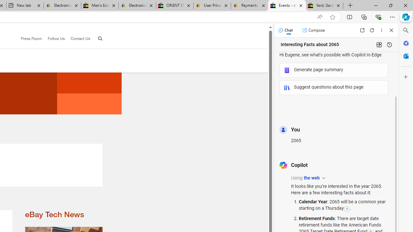 The width and height of the screenshot is (413, 232). I want to click on Events - eBay Inc., so click(287, 6).